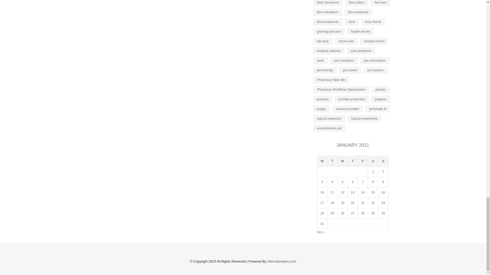 The image size is (490, 275). Describe the element at coordinates (342, 161) in the screenshot. I see `Wednesday` at that location.